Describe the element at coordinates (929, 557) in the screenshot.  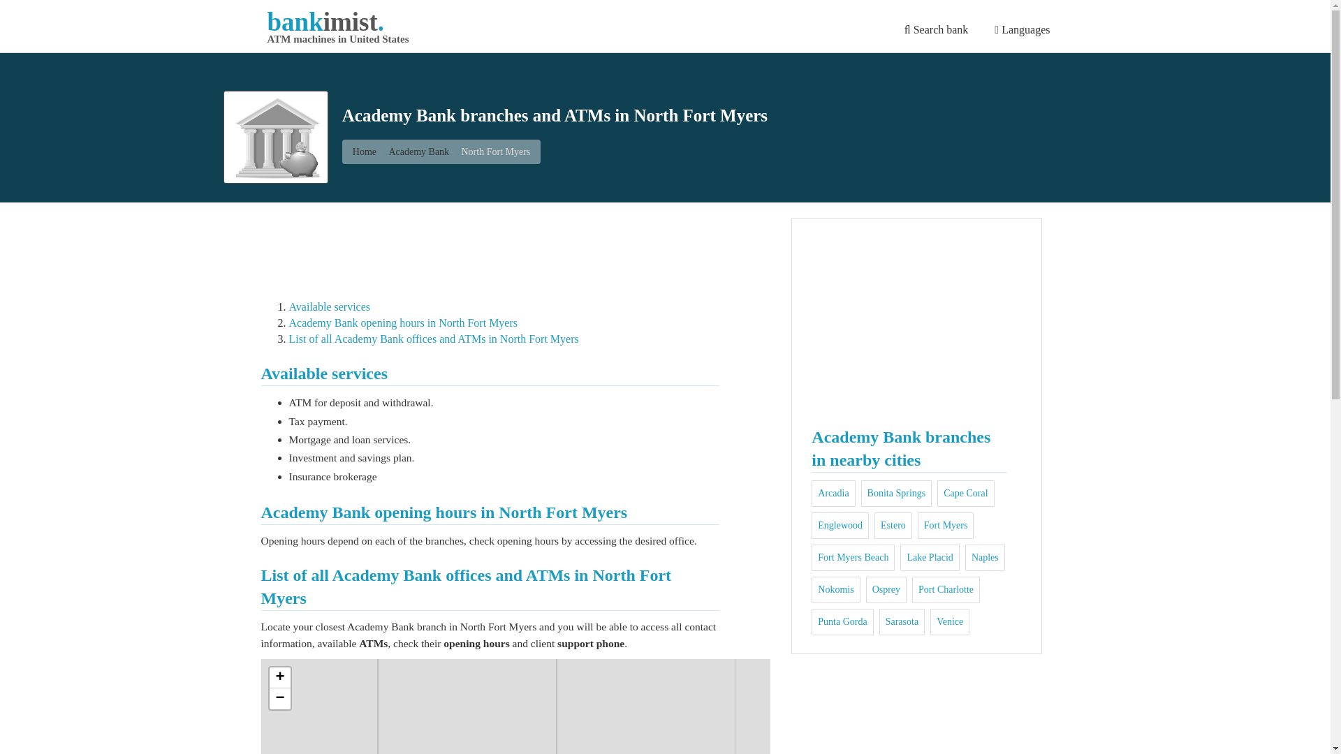
I see `Englewood` at that location.